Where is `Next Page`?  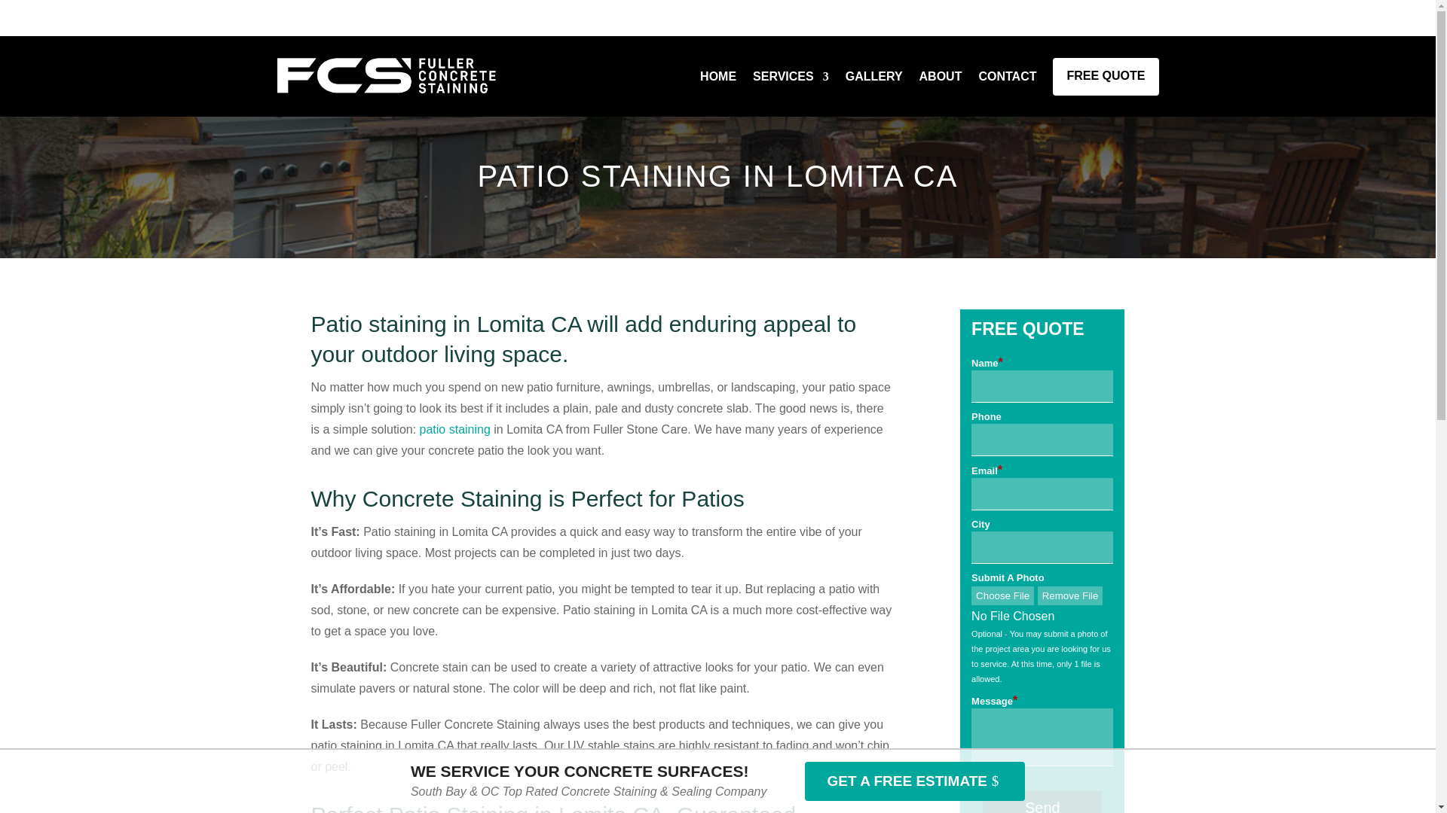
Next Page is located at coordinates (26, 12).